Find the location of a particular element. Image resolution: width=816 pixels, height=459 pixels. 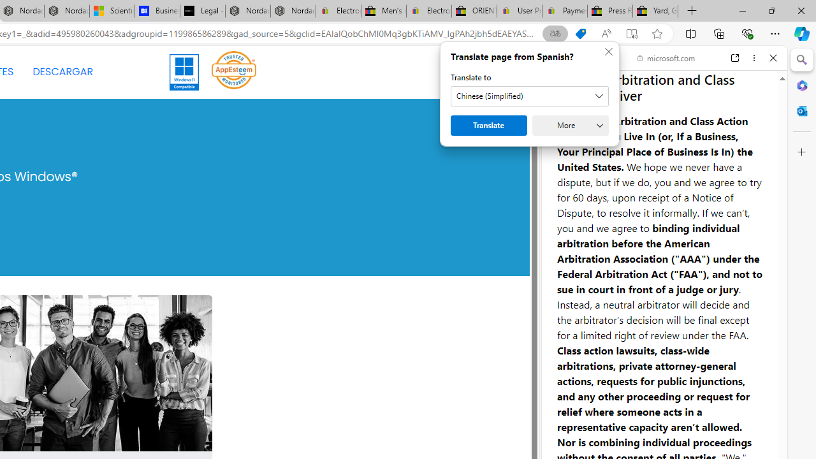

microsoft.com is located at coordinates (666, 57).